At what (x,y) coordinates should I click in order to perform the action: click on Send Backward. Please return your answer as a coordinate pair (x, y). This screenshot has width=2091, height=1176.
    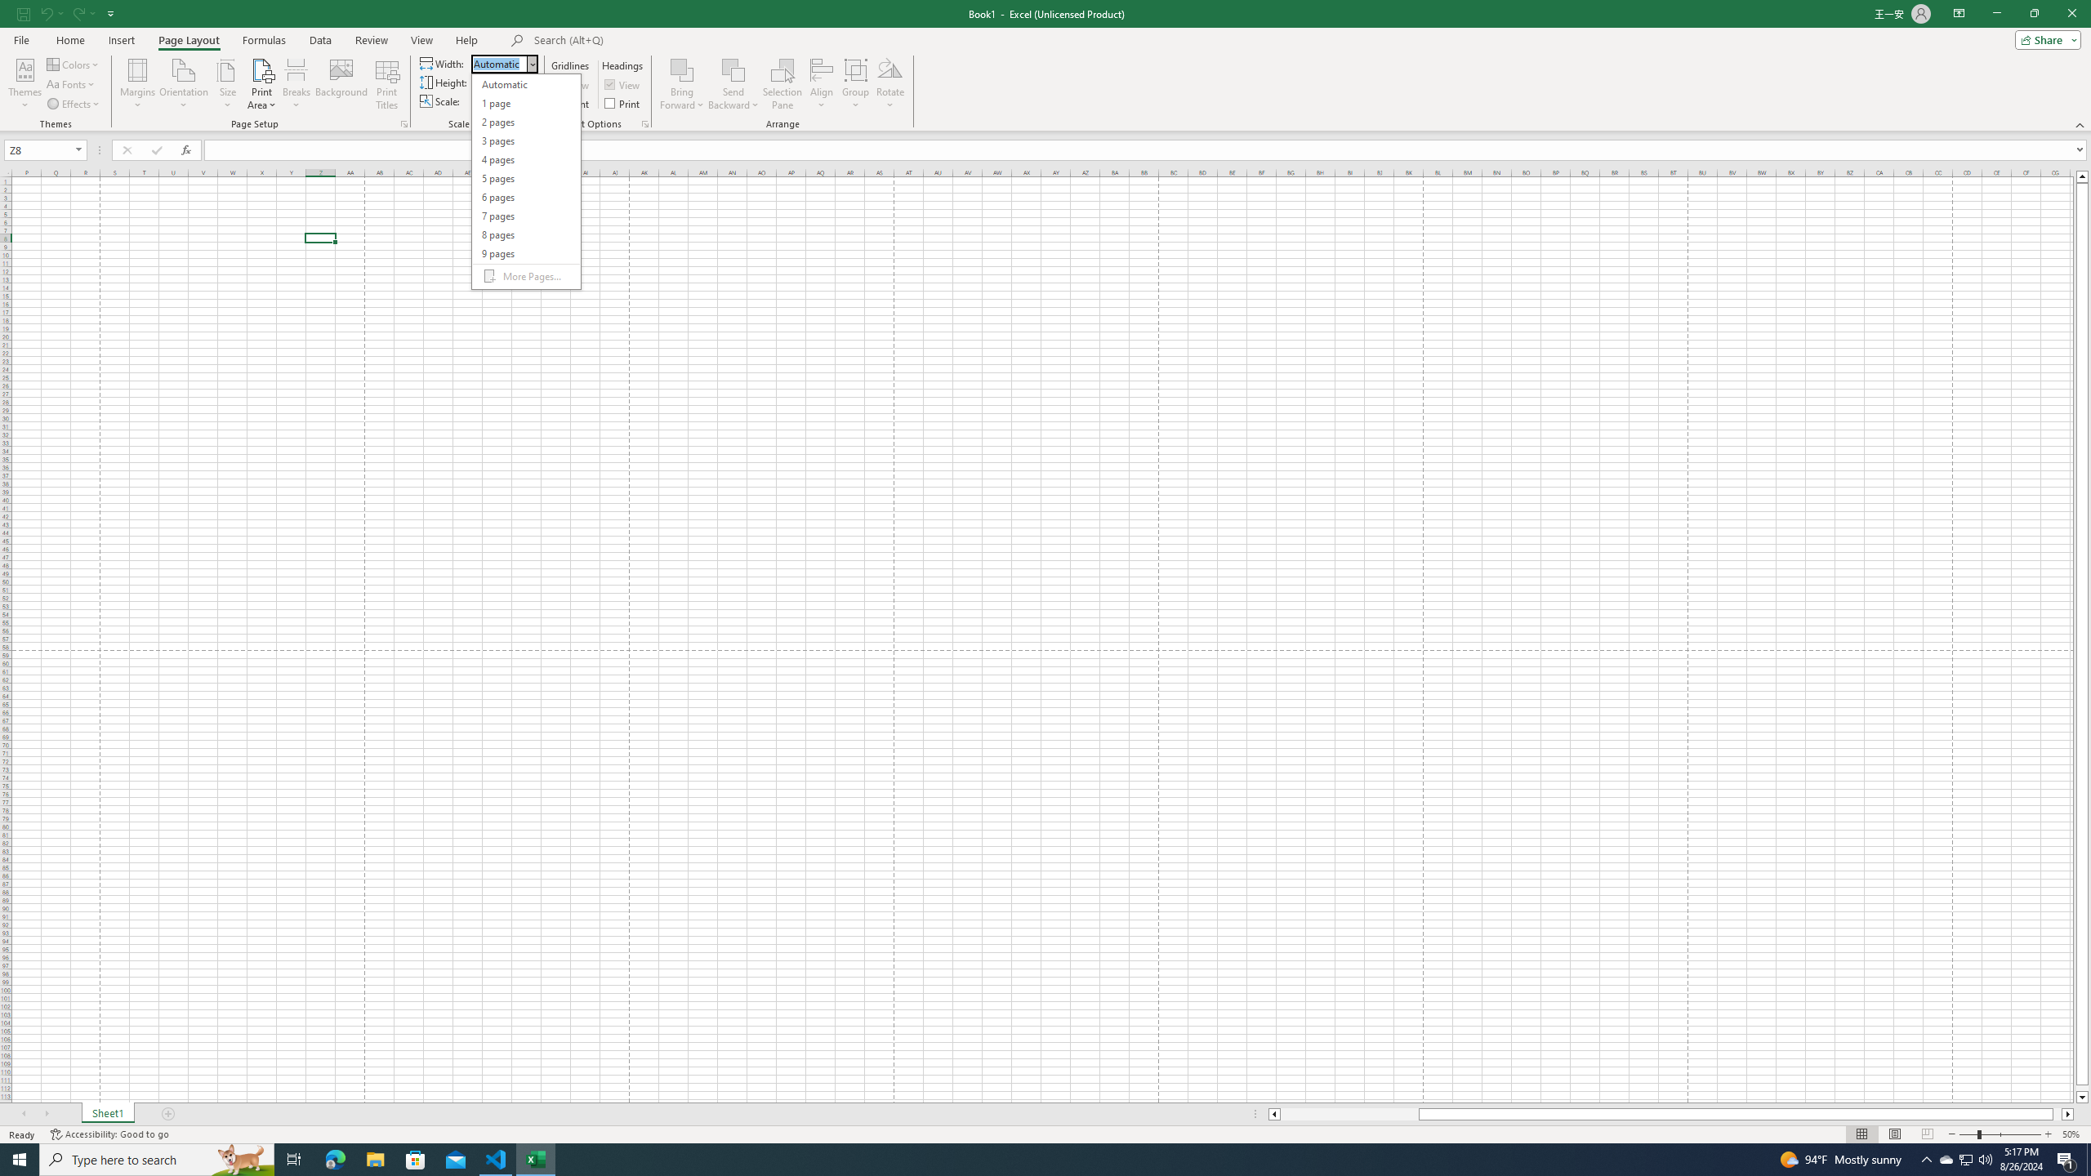
    Looking at the image, I should click on (733, 69).